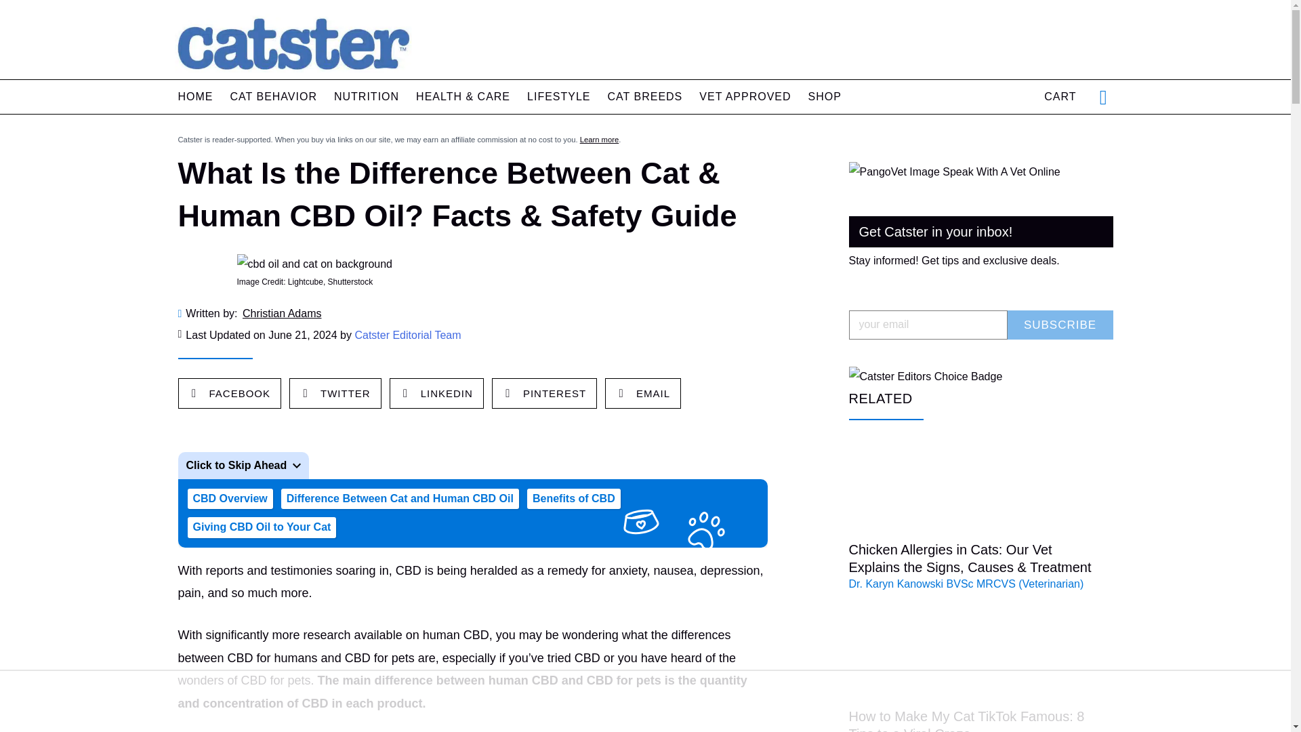  Describe the element at coordinates (335, 394) in the screenshot. I see `TWITTER` at that location.